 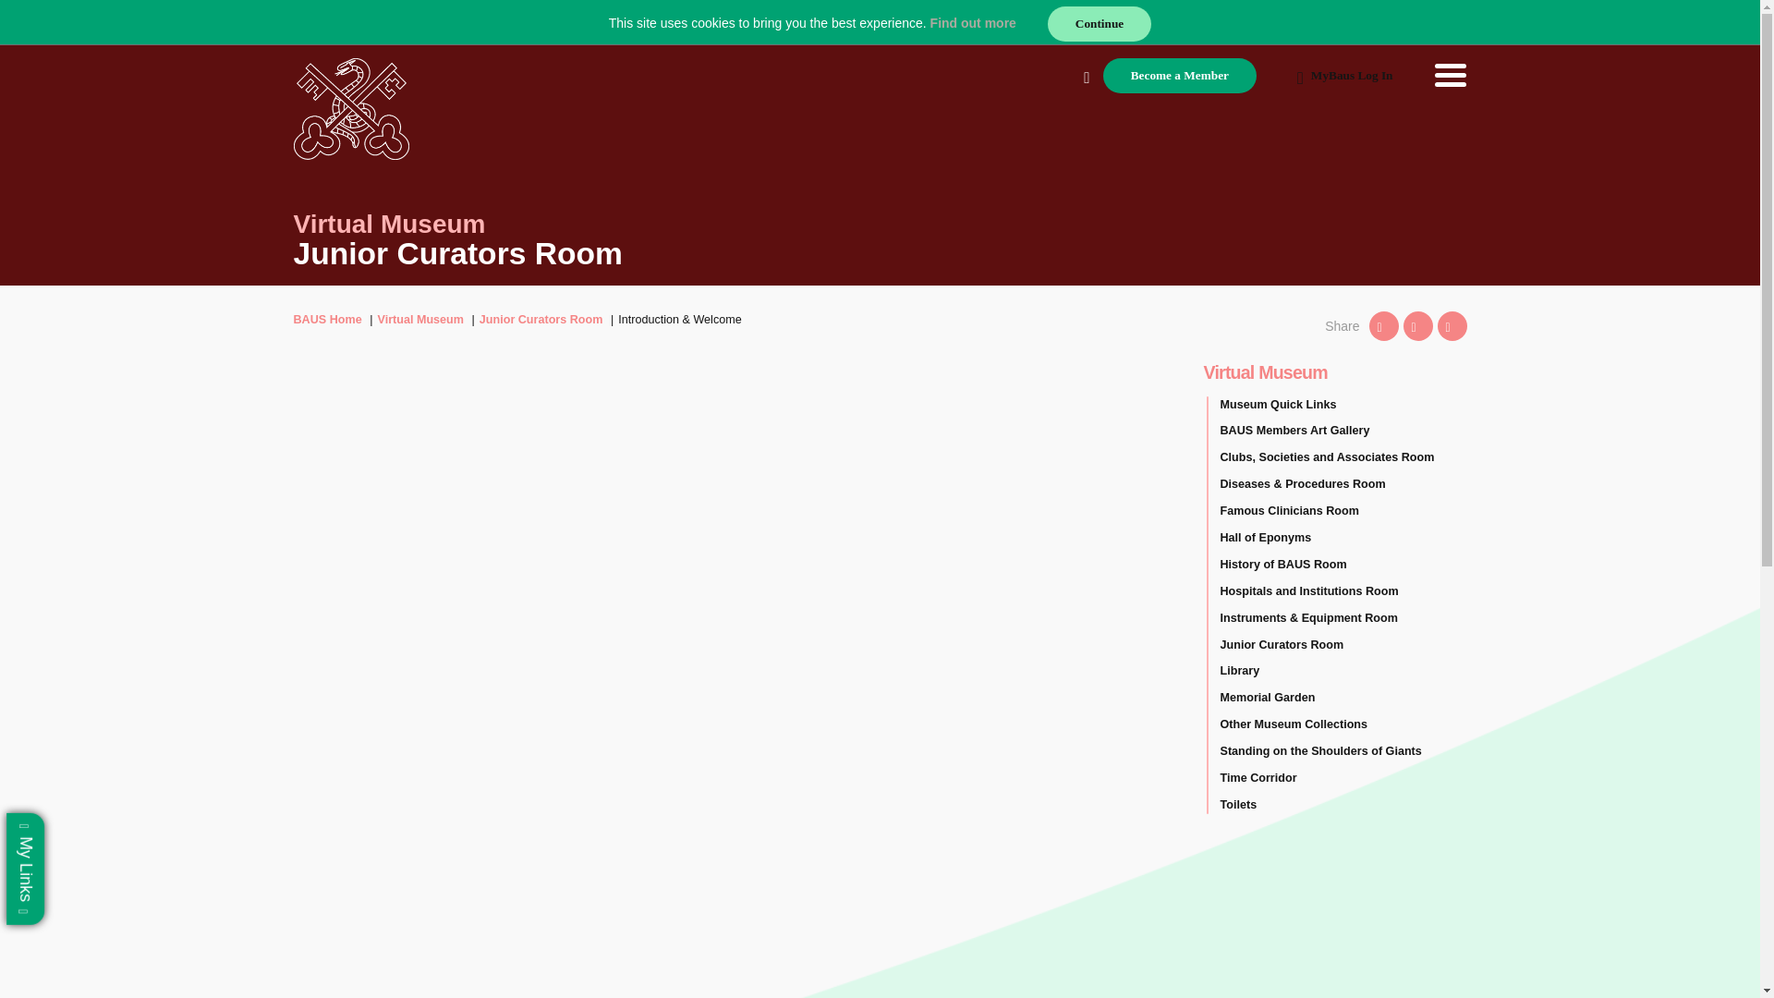 What do you see at coordinates (973, 23) in the screenshot?
I see `Find out more` at bounding box center [973, 23].